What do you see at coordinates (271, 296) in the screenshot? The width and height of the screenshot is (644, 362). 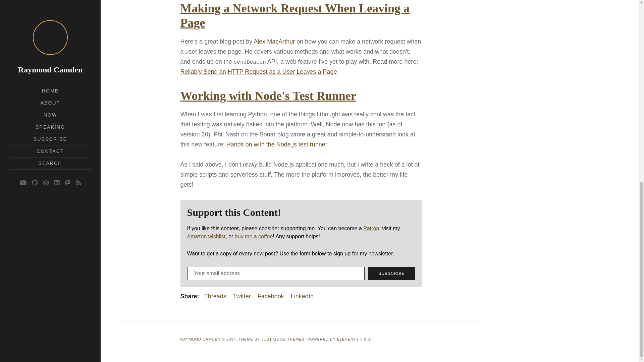 I see `Facebook` at bounding box center [271, 296].